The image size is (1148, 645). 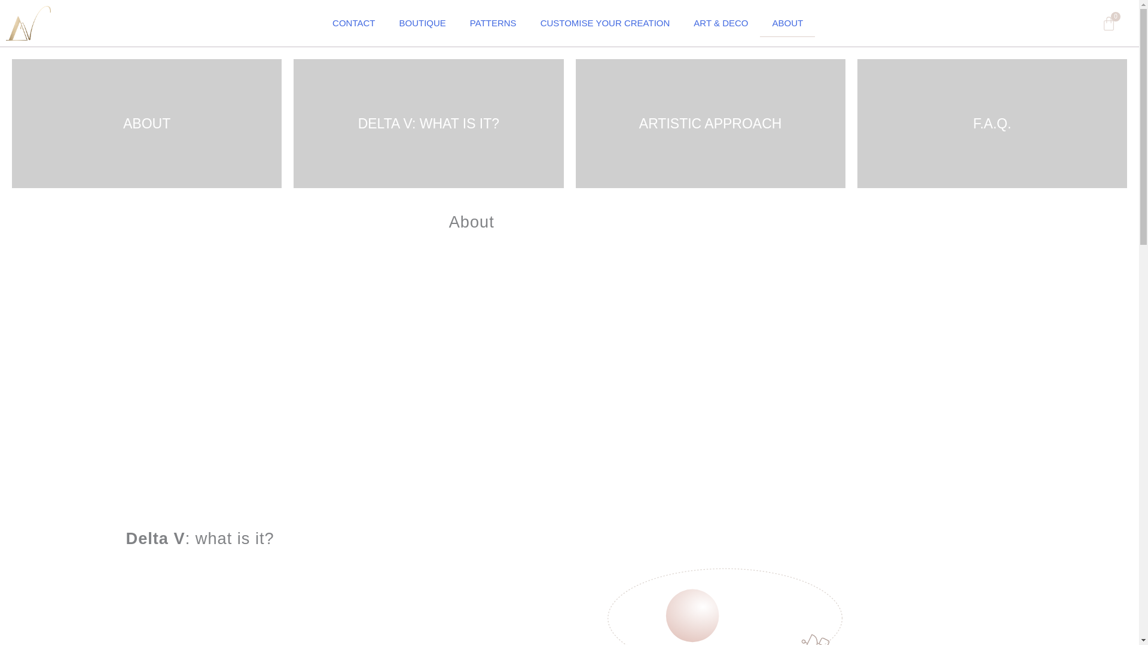 I want to click on F.A.Q., so click(x=993, y=124).